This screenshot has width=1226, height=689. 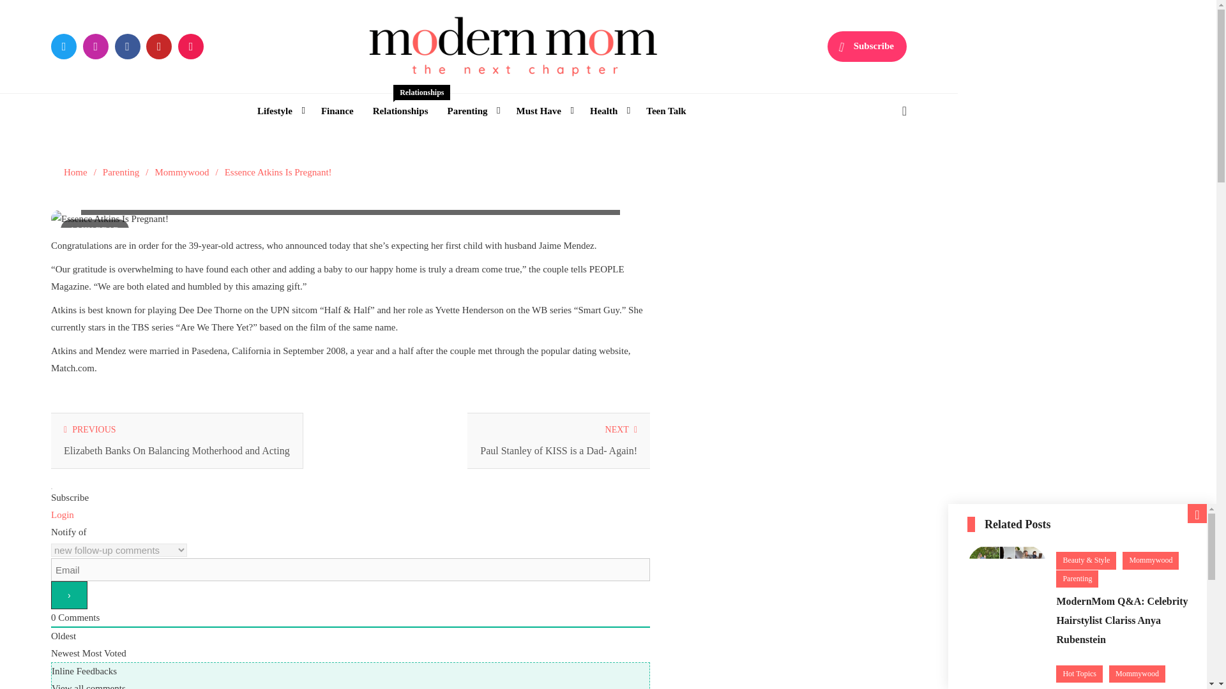 What do you see at coordinates (543, 111) in the screenshot?
I see `Must Have` at bounding box center [543, 111].